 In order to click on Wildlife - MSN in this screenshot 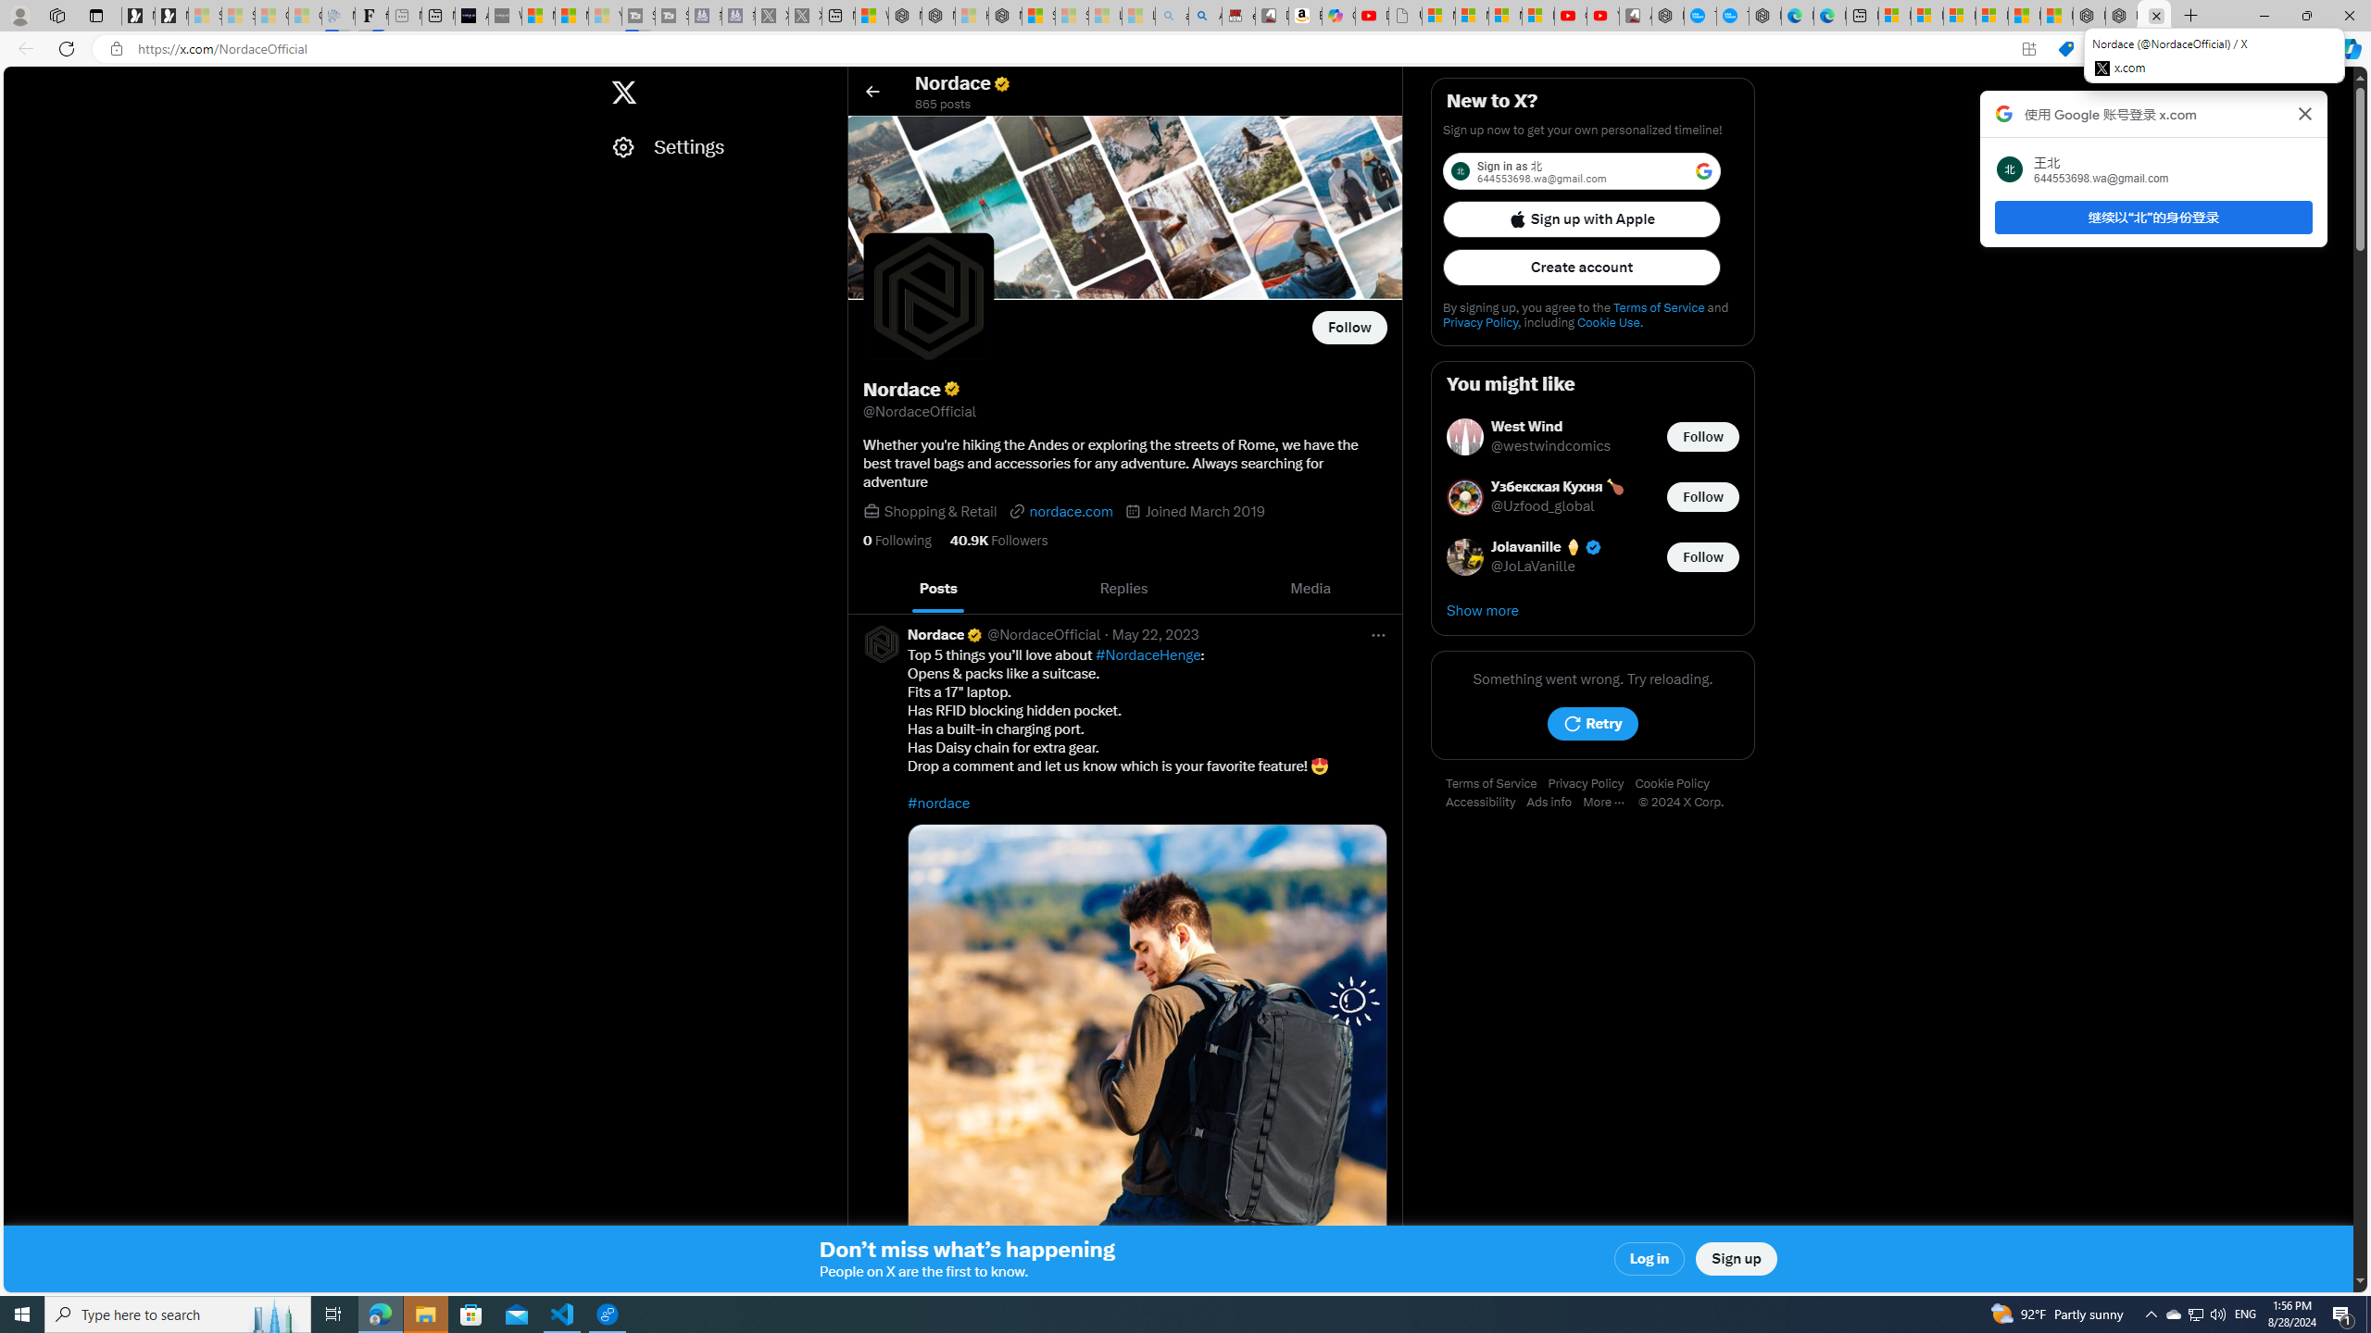, I will do `click(871, 16)`.